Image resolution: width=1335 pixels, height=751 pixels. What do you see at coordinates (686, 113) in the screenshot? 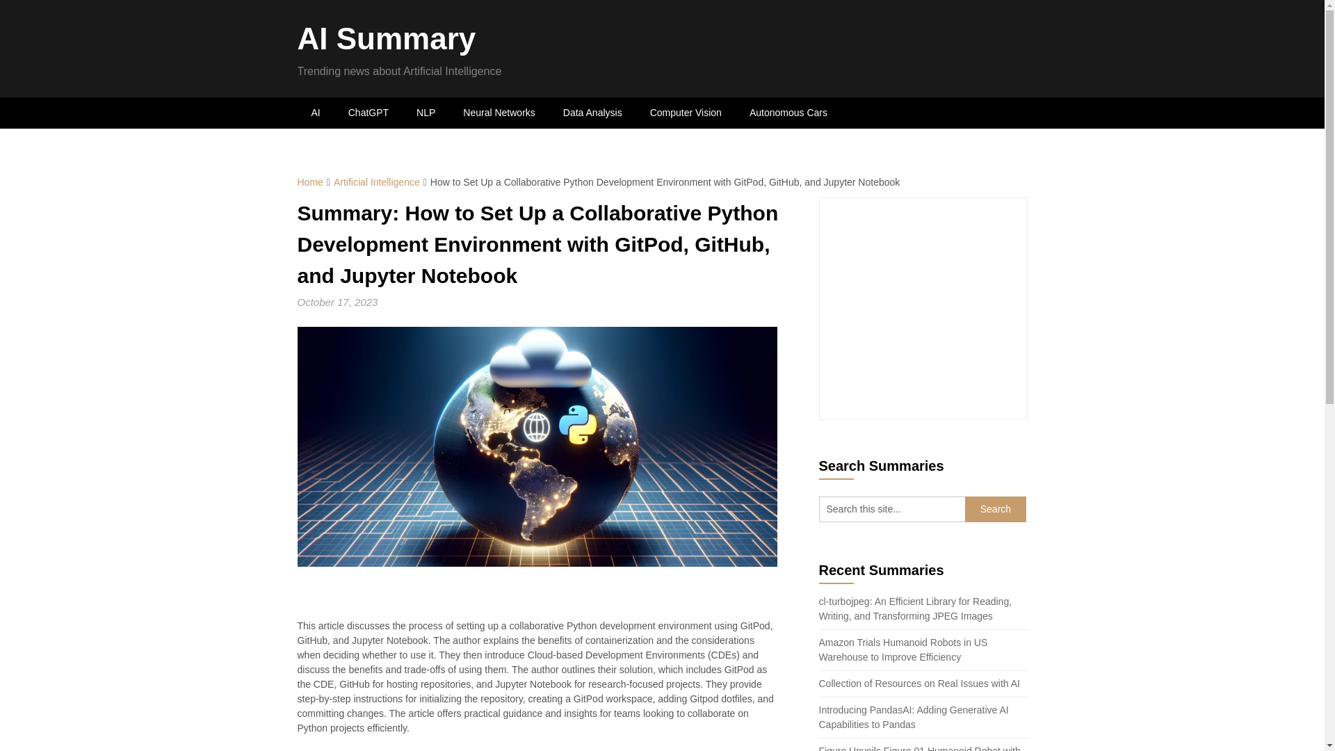
I see `Computer Vision` at bounding box center [686, 113].